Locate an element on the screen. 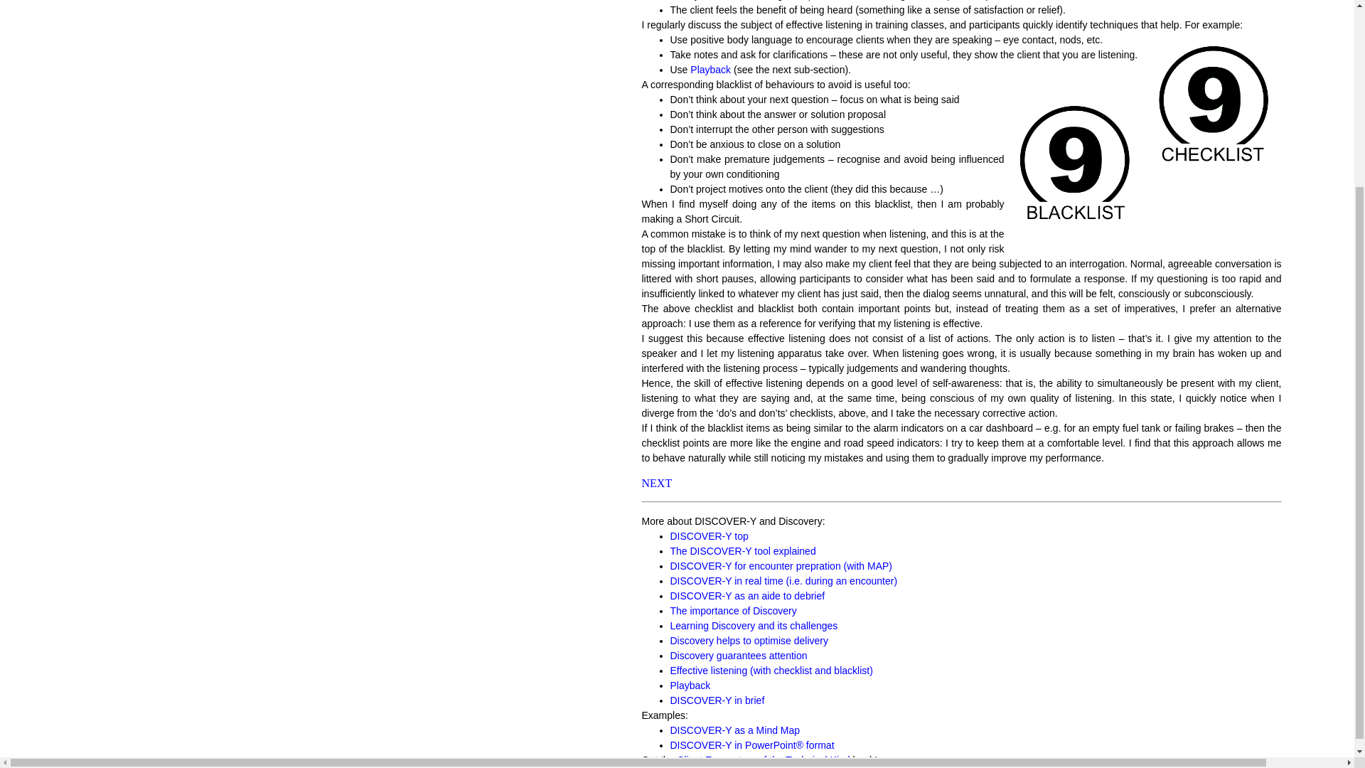 The height and width of the screenshot is (768, 1365). Discovery helps to optimise delivery is located at coordinates (749, 641).